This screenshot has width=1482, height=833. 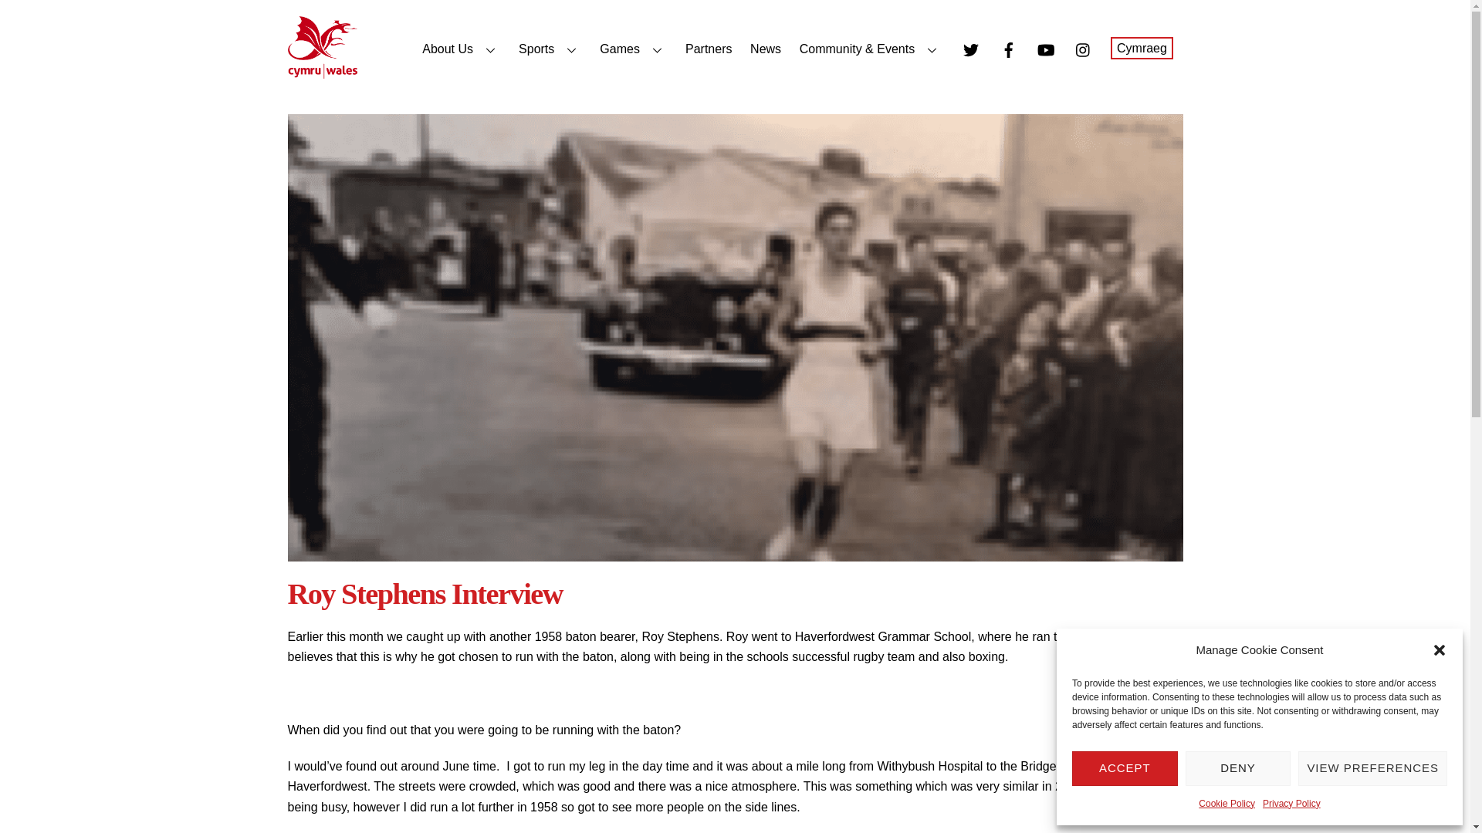 What do you see at coordinates (1227, 804) in the screenshot?
I see `Cookie Policy` at bounding box center [1227, 804].